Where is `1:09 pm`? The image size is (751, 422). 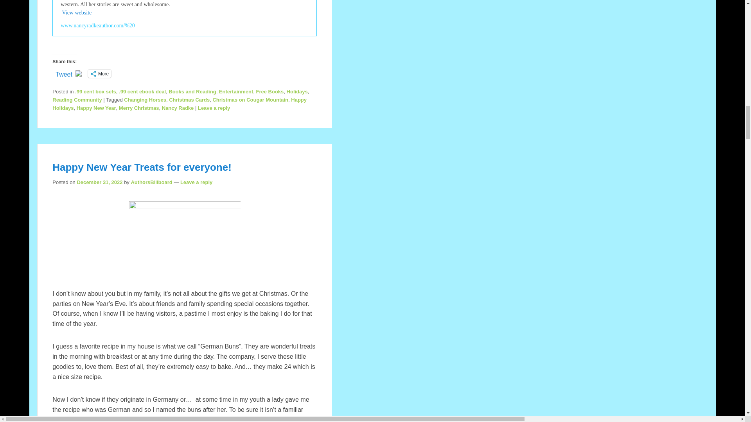 1:09 pm is located at coordinates (99, 182).